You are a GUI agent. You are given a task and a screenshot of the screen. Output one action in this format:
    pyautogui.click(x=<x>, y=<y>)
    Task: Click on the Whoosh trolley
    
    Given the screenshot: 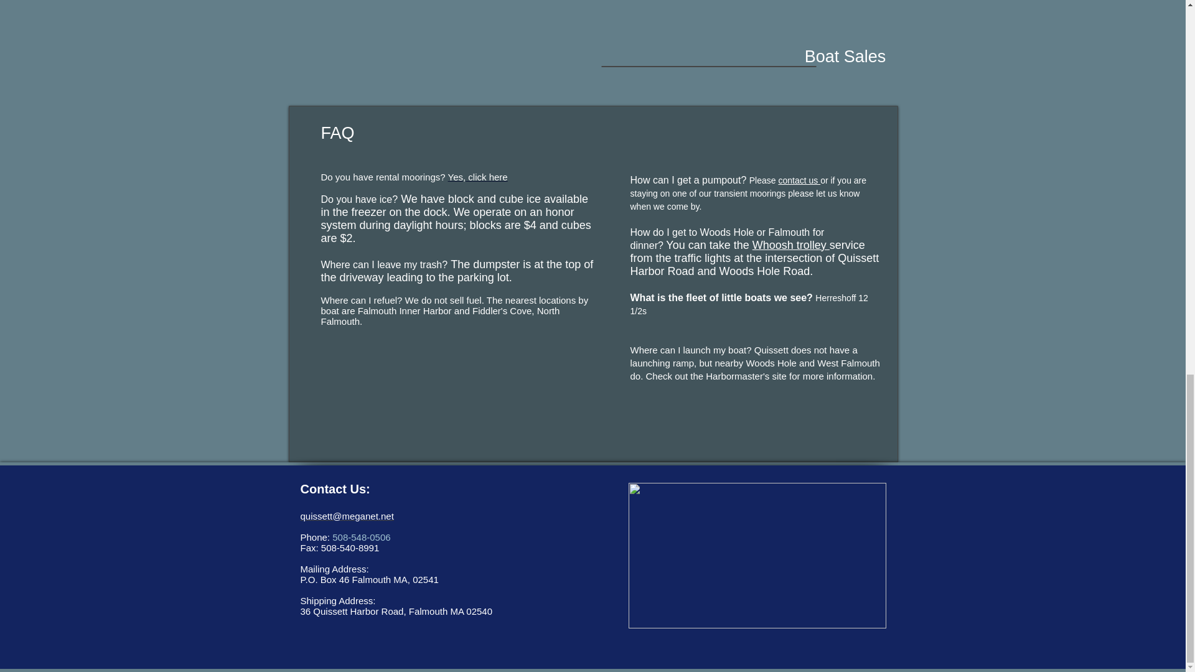 What is the action you would take?
    pyautogui.click(x=790, y=245)
    